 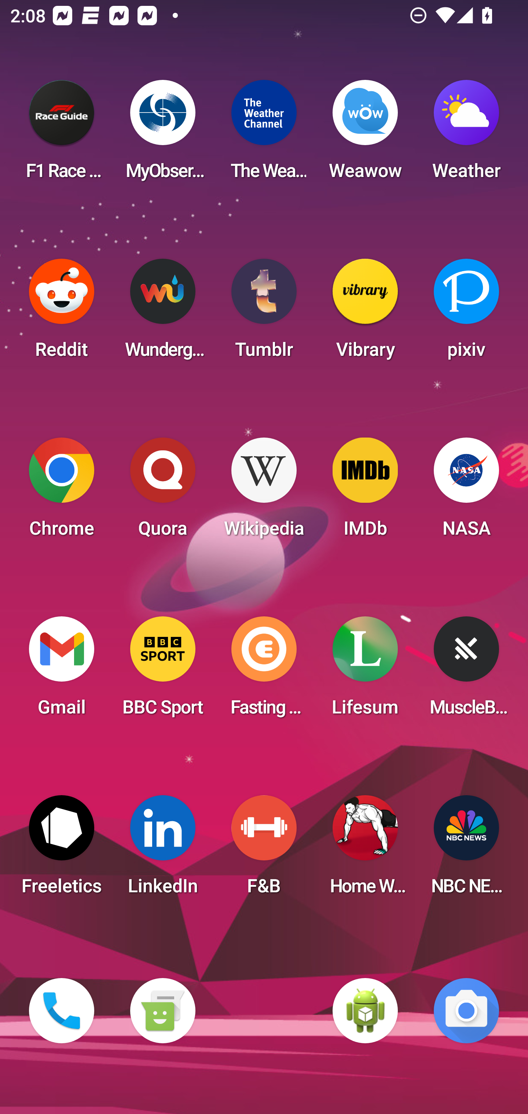 What do you see at coordinates (466, 492) in the screenshot?
I see `NASA` at bounding box center [466, 492].